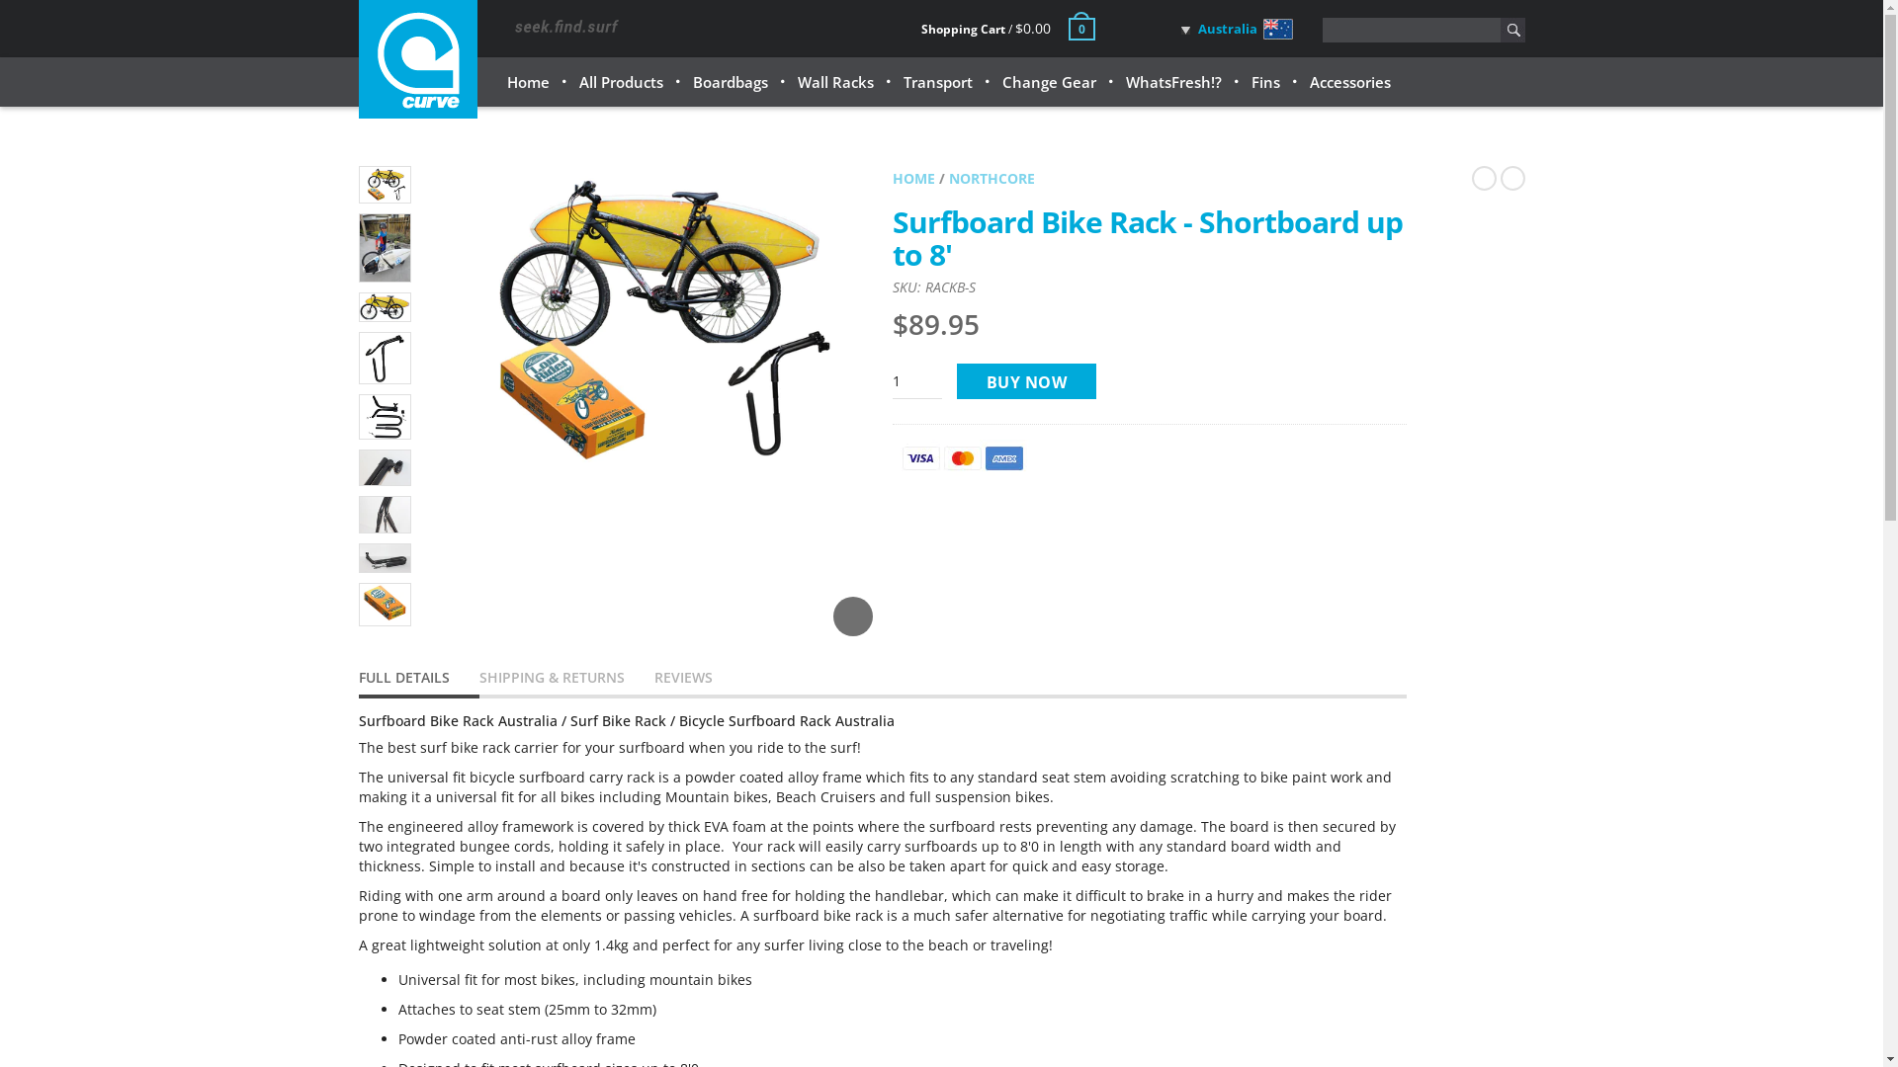 This screenshot has height=1067, width=1898. Describe the element at coordinates (834, 82) in the screenshot. I see `Wall Racks` at that location.